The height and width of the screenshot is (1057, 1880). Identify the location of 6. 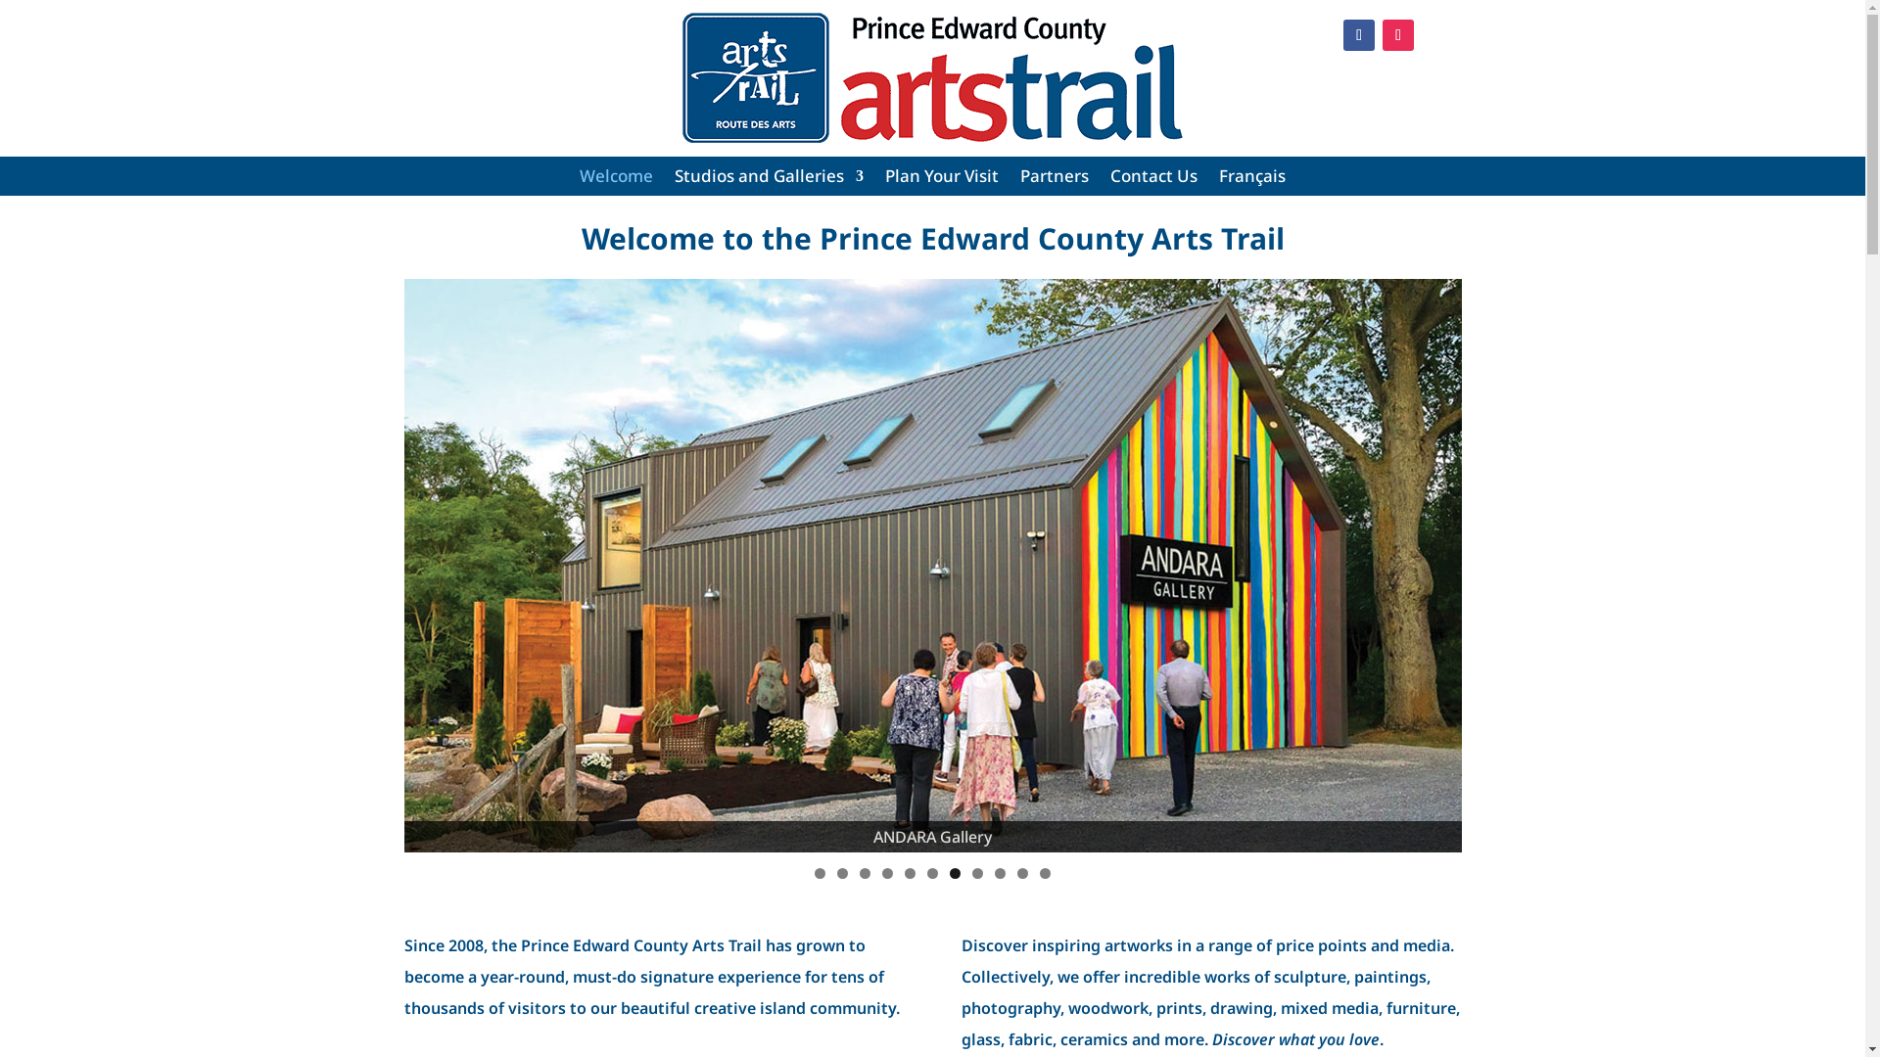
(932, 873).